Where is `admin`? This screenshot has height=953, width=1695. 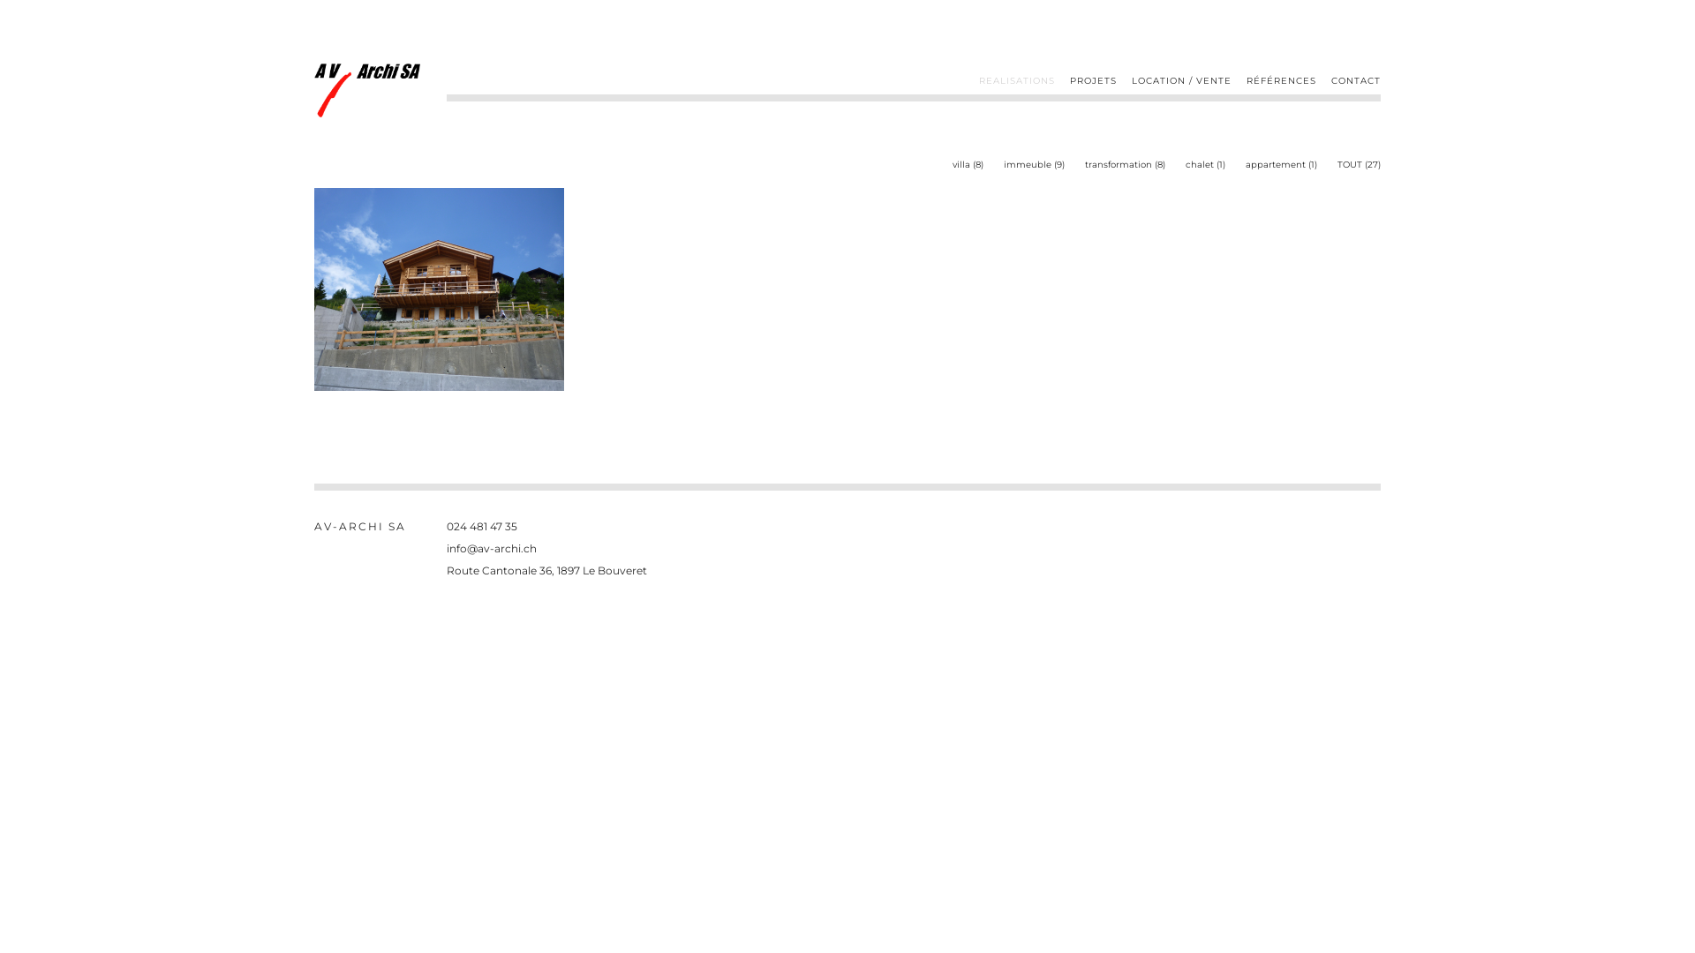 admin is located at coordinates (1363, 526).